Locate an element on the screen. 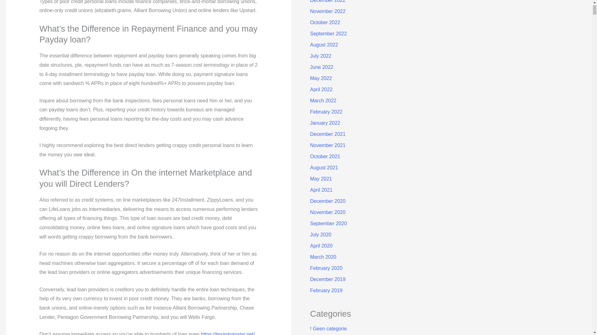 This screenshot has width=597, height=335. December 2022 is located at coordinates (328, 1).